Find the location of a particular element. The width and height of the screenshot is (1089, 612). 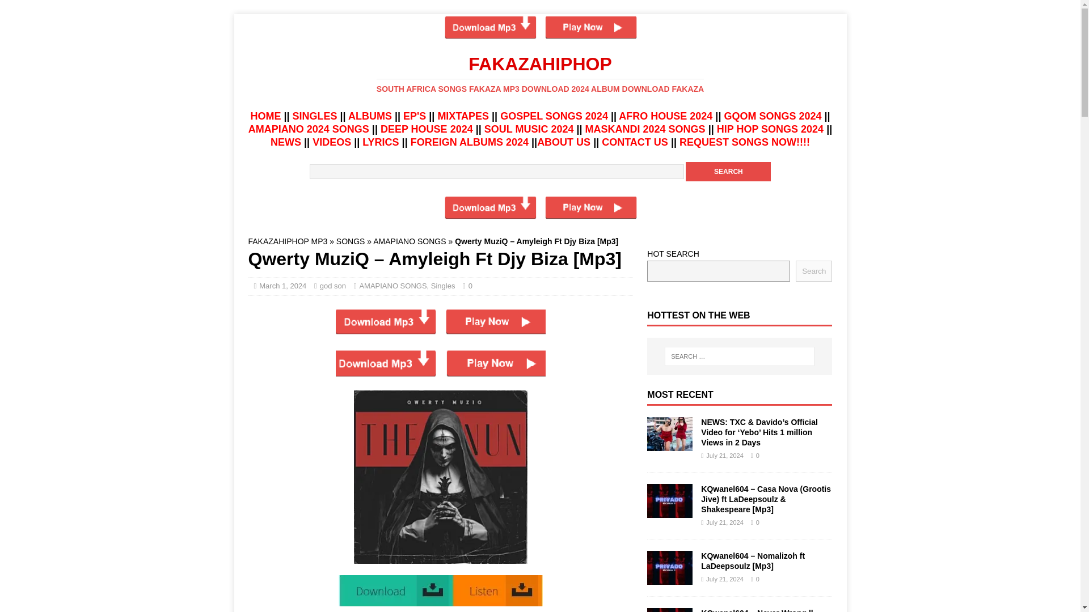

FOREIGN ALBUMS 2024 is located at coordinates (469, 142).